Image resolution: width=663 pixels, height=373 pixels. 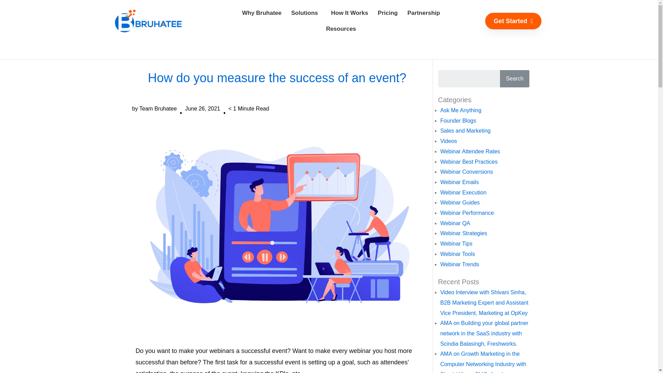 What do you see at coordinates (469, 79) in the screenshot?
I see `Search` at bounding box center [469, 79].